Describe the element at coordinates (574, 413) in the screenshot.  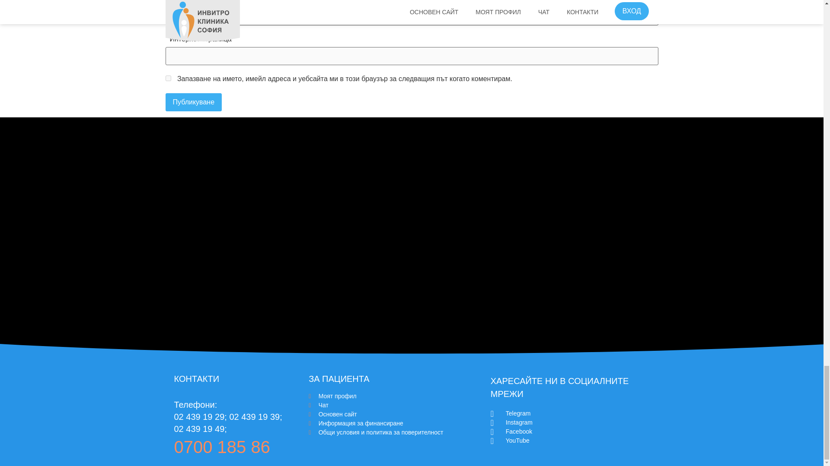
I see `Telegram` at that location.